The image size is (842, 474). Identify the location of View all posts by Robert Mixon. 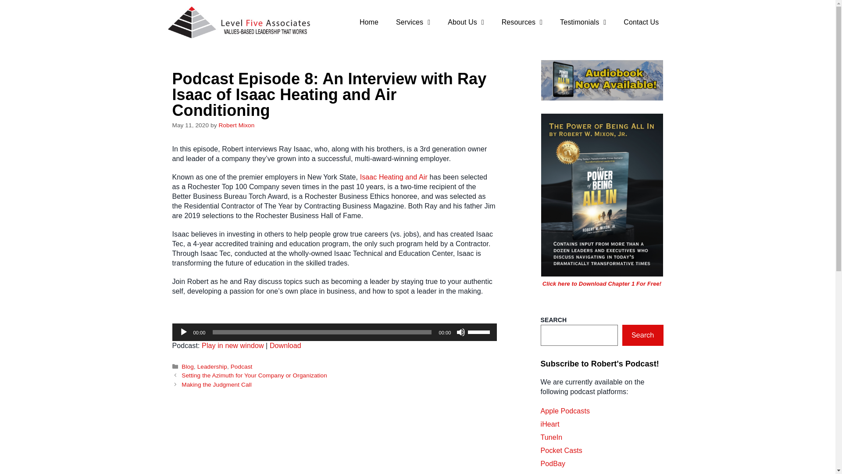
(236, 125).